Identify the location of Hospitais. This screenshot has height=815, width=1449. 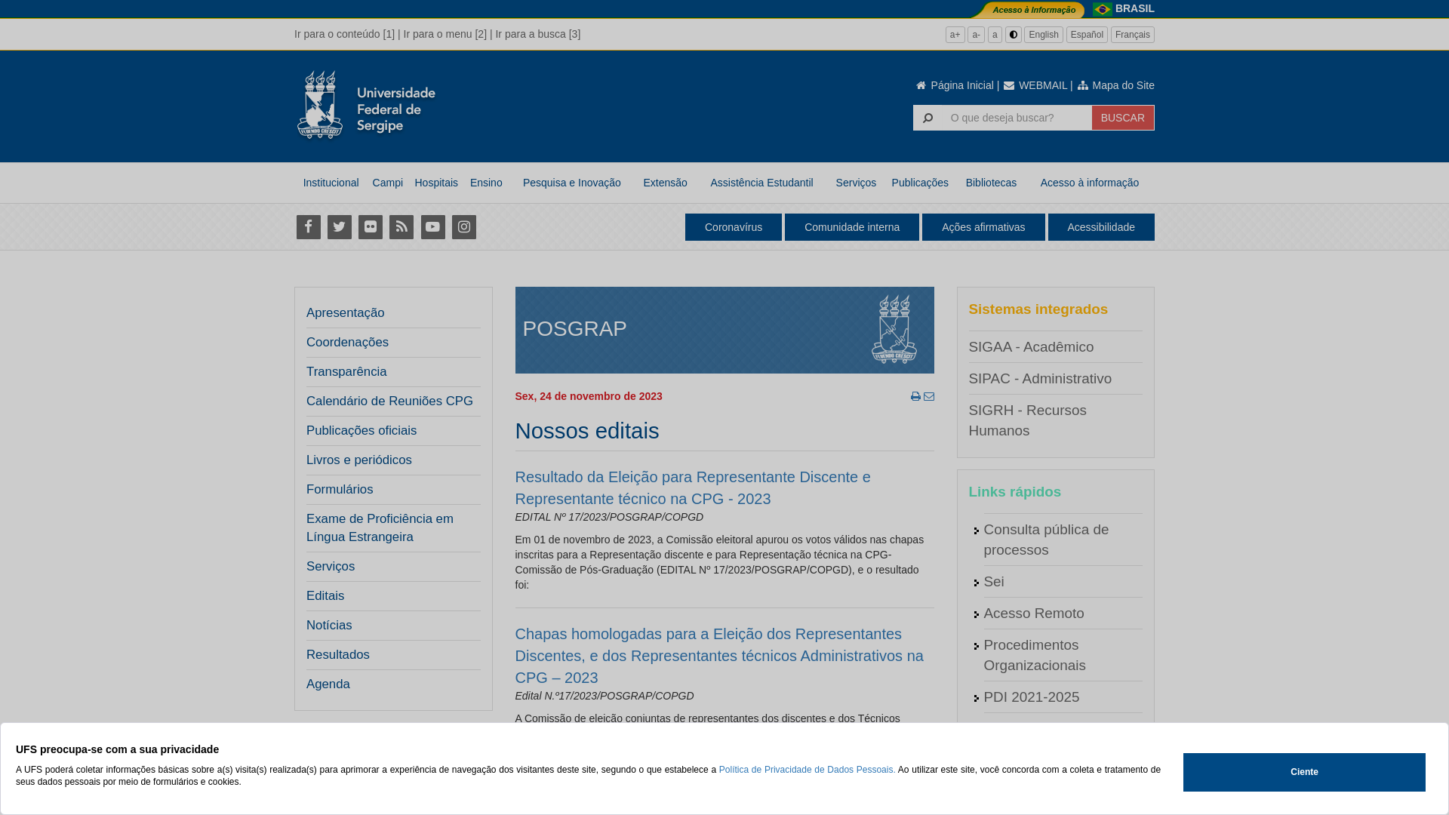
(436, 183).